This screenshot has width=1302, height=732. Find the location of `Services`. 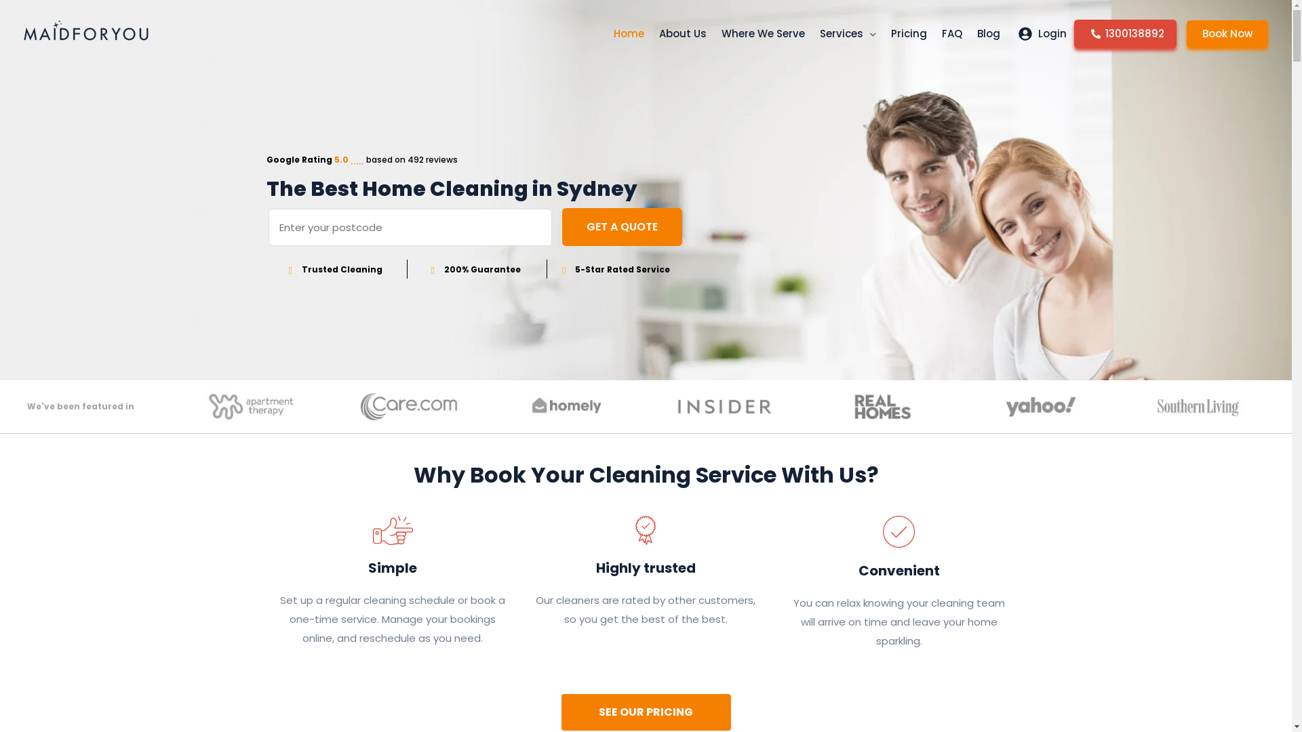

Services is located at coordinates (848, 34).